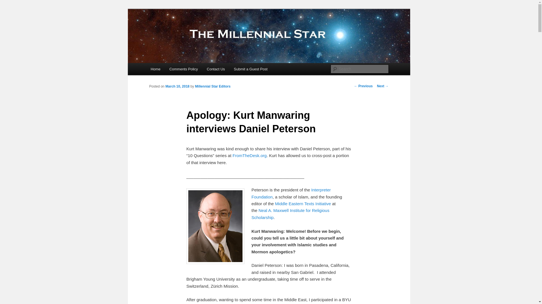 Image resolution: width=542 pixels, height=304 pixels. I want to click on Submit a Guest Post, so click(251, 69).